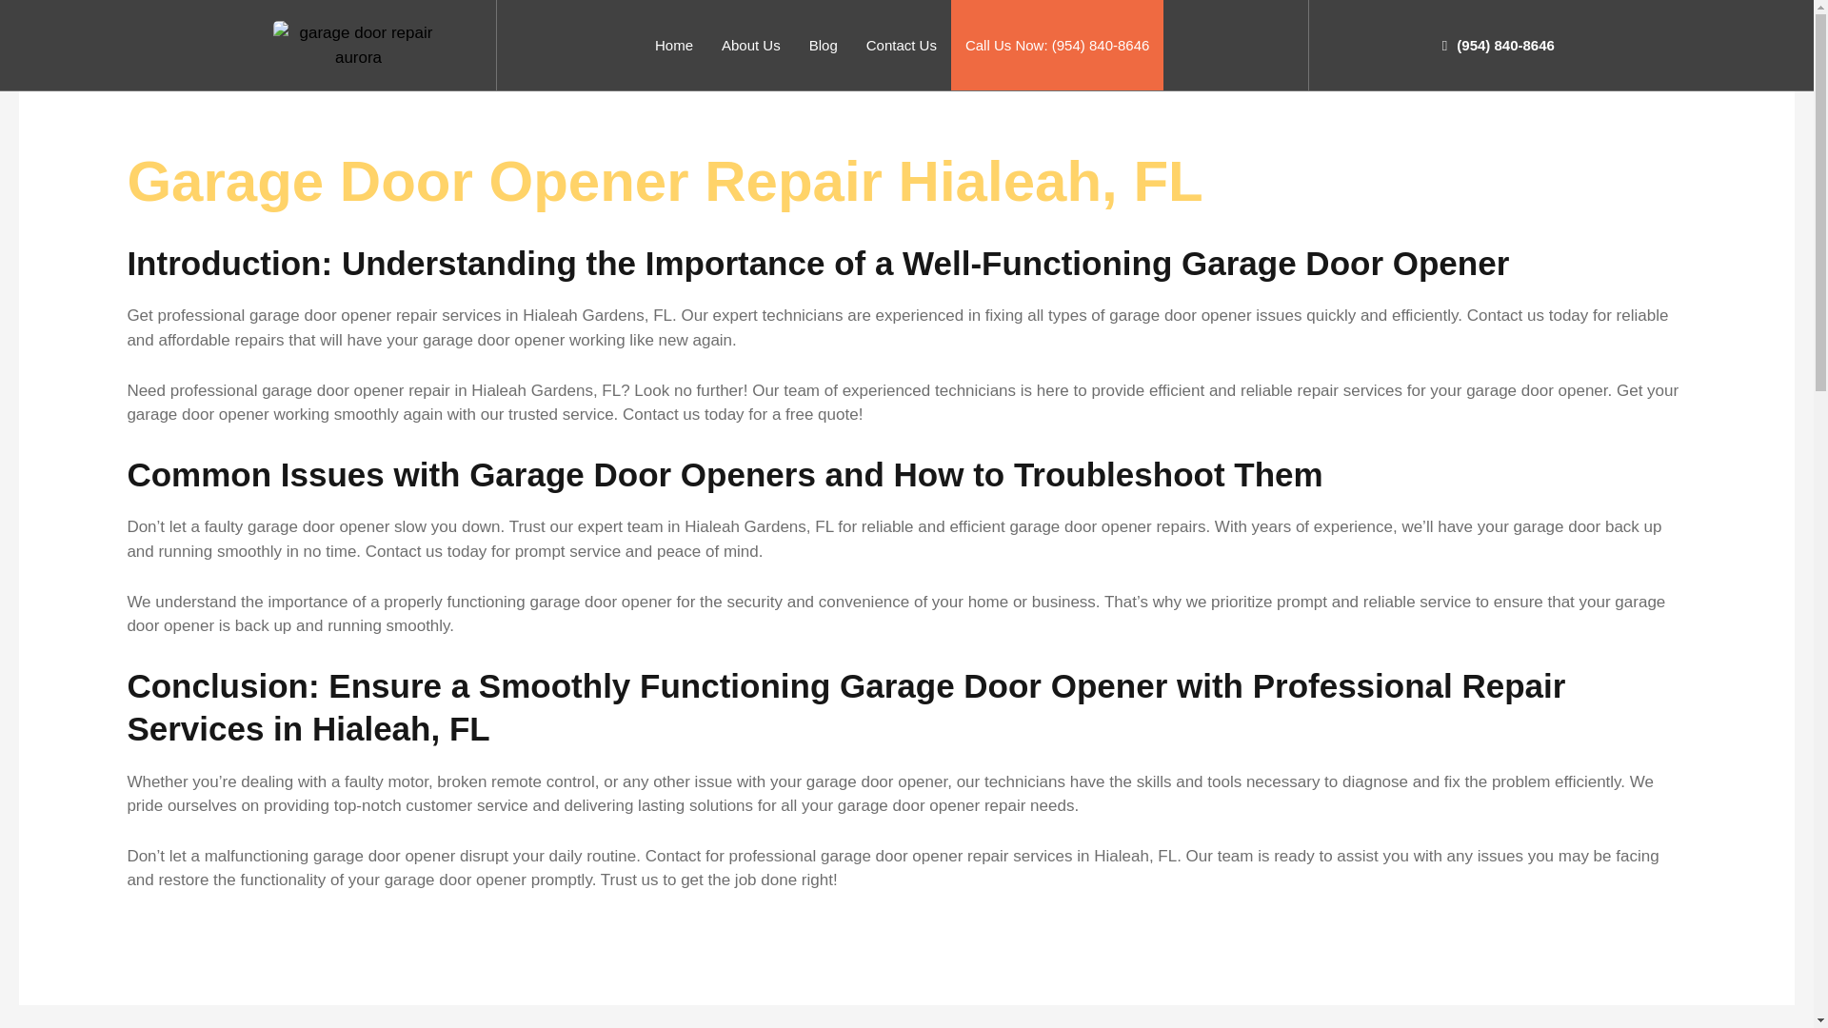 Image resolution: width=1828 pixels, height=1028 pixels. I want to click on About Us, so click(751, 46).